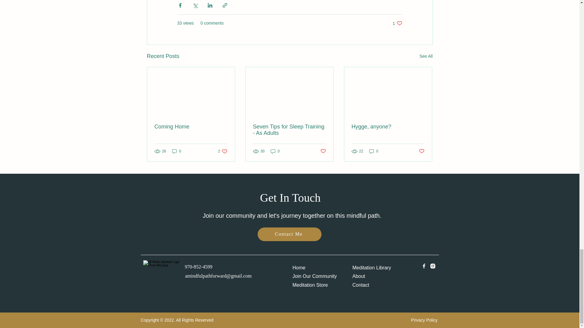  I want to click on 0, so click(176, 151).